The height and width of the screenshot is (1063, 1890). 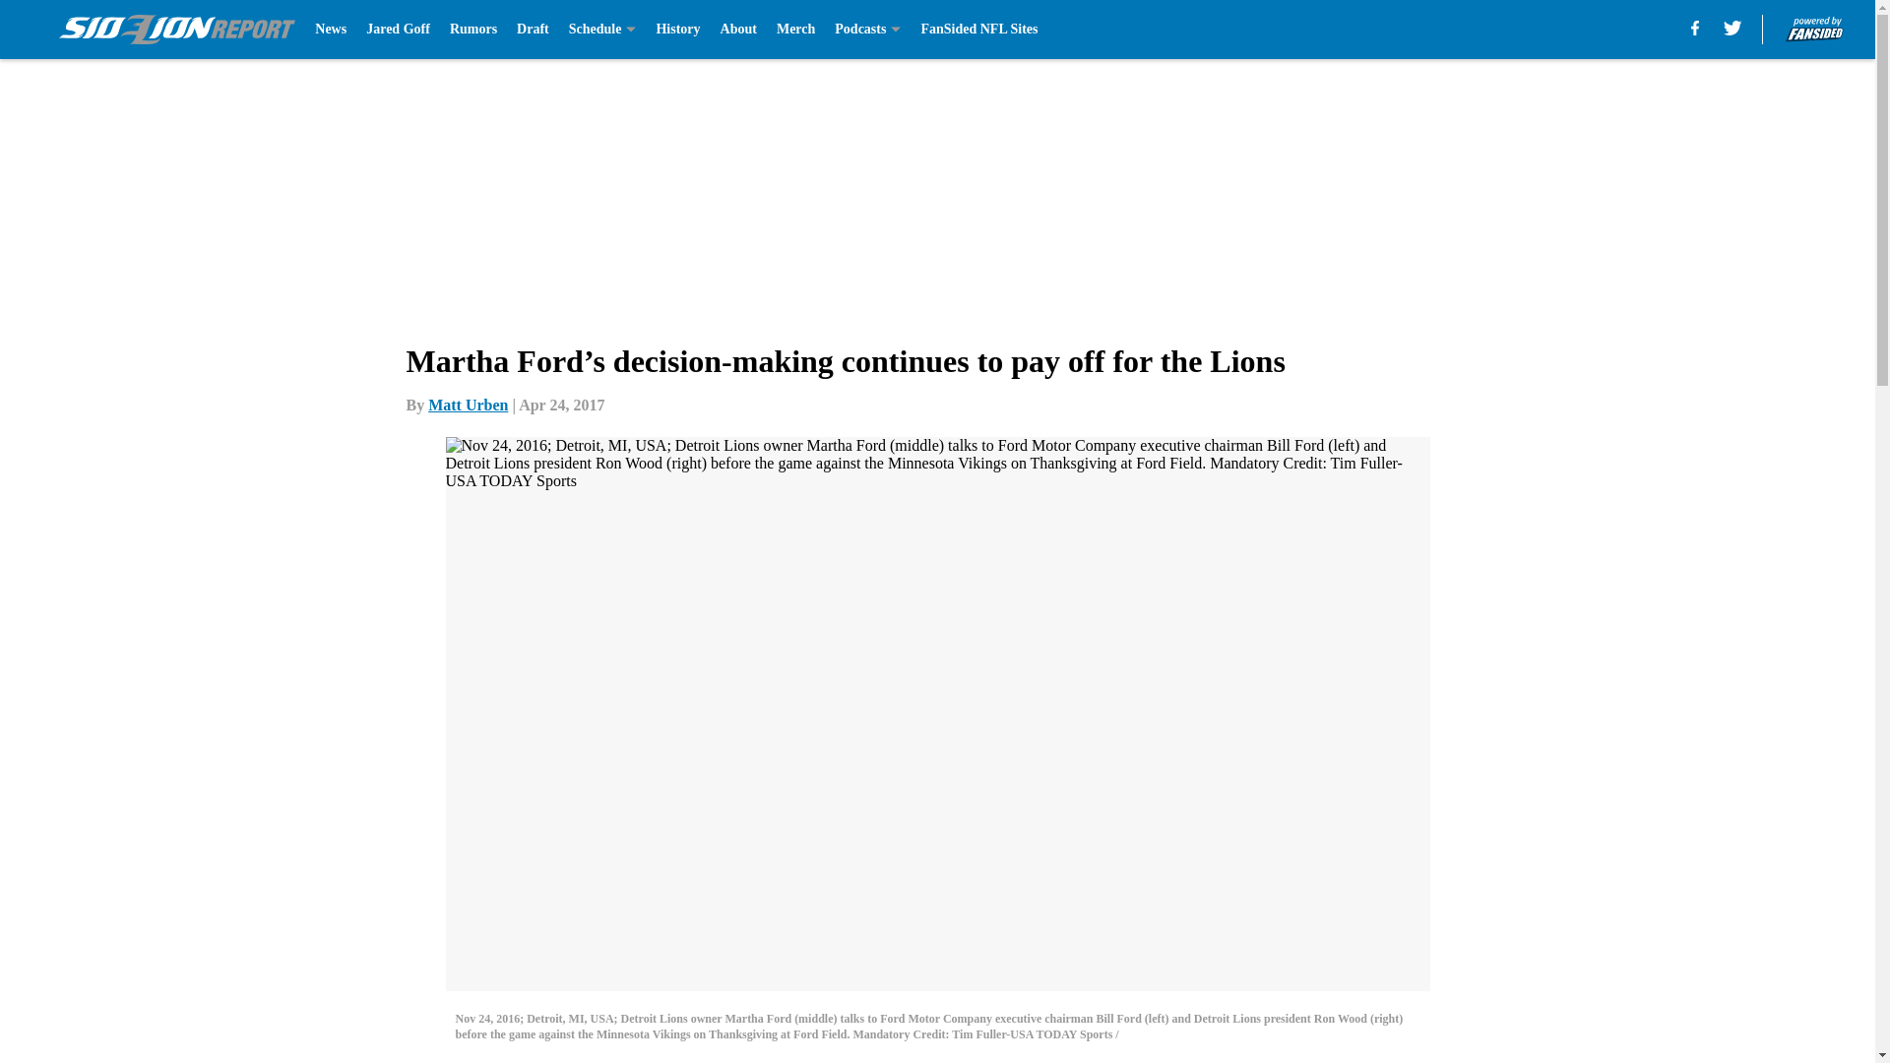 What do you see at coordinates (795, 30) in the screenshot?
I see `Merch` at bounding box center [795, 30].